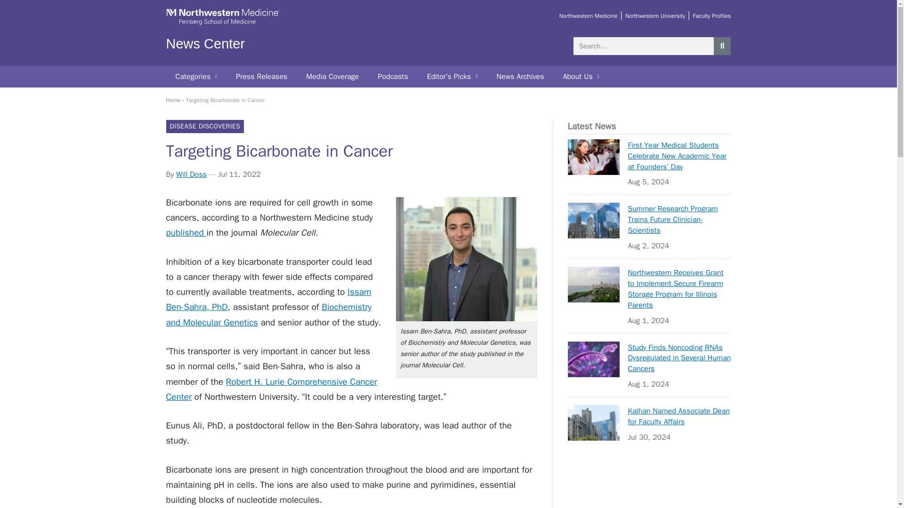  What do you see at coordinates (711, 16) in the screenshot?
I see `Faculty Profiles` at bounding box center [711, 16].